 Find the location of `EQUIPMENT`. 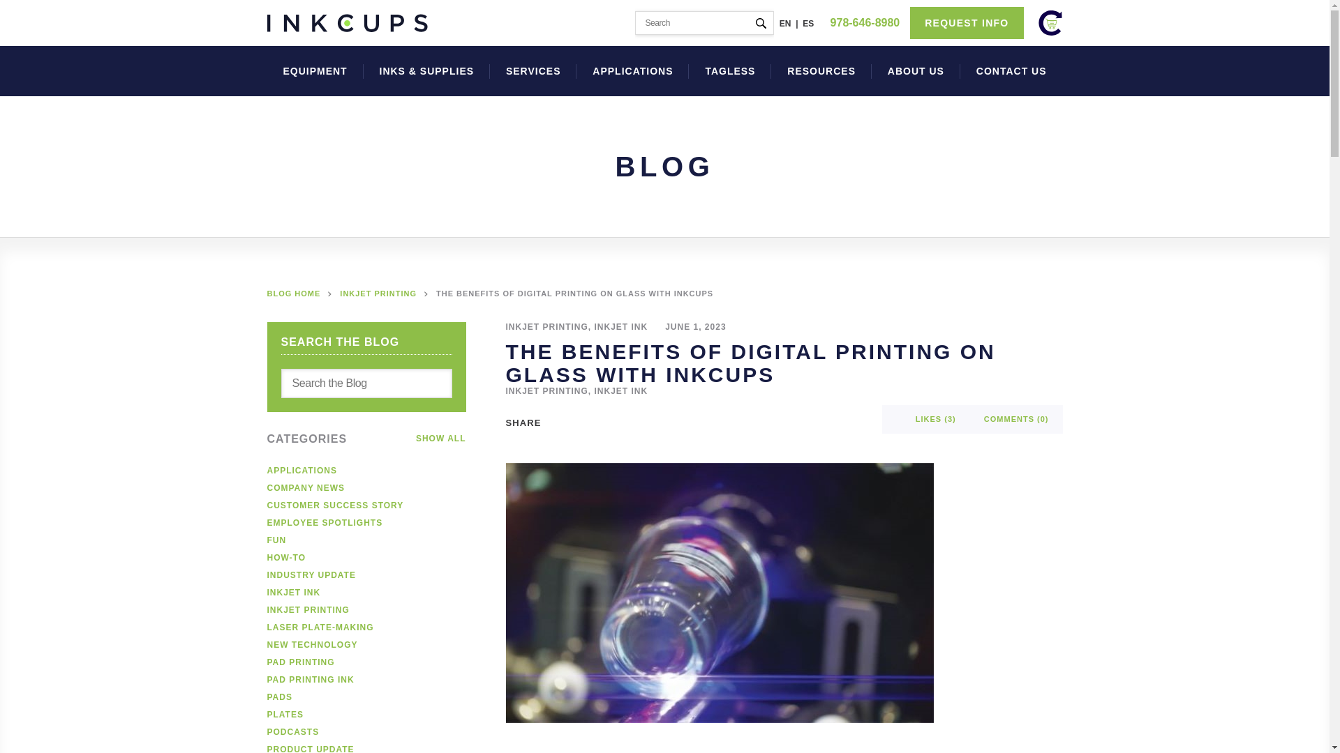

EQUIPMENT is located at coordinates (315, 71).